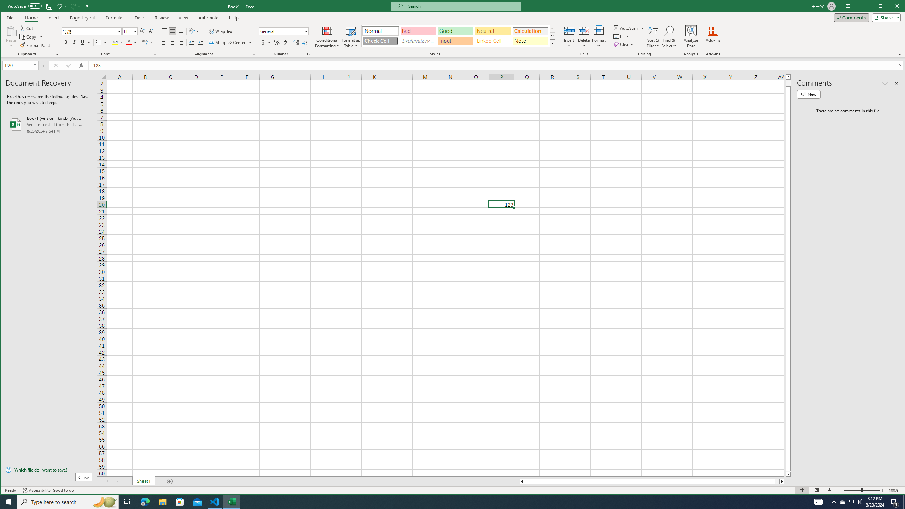  I want to click on Accounting Number Format, so click(265, 42).